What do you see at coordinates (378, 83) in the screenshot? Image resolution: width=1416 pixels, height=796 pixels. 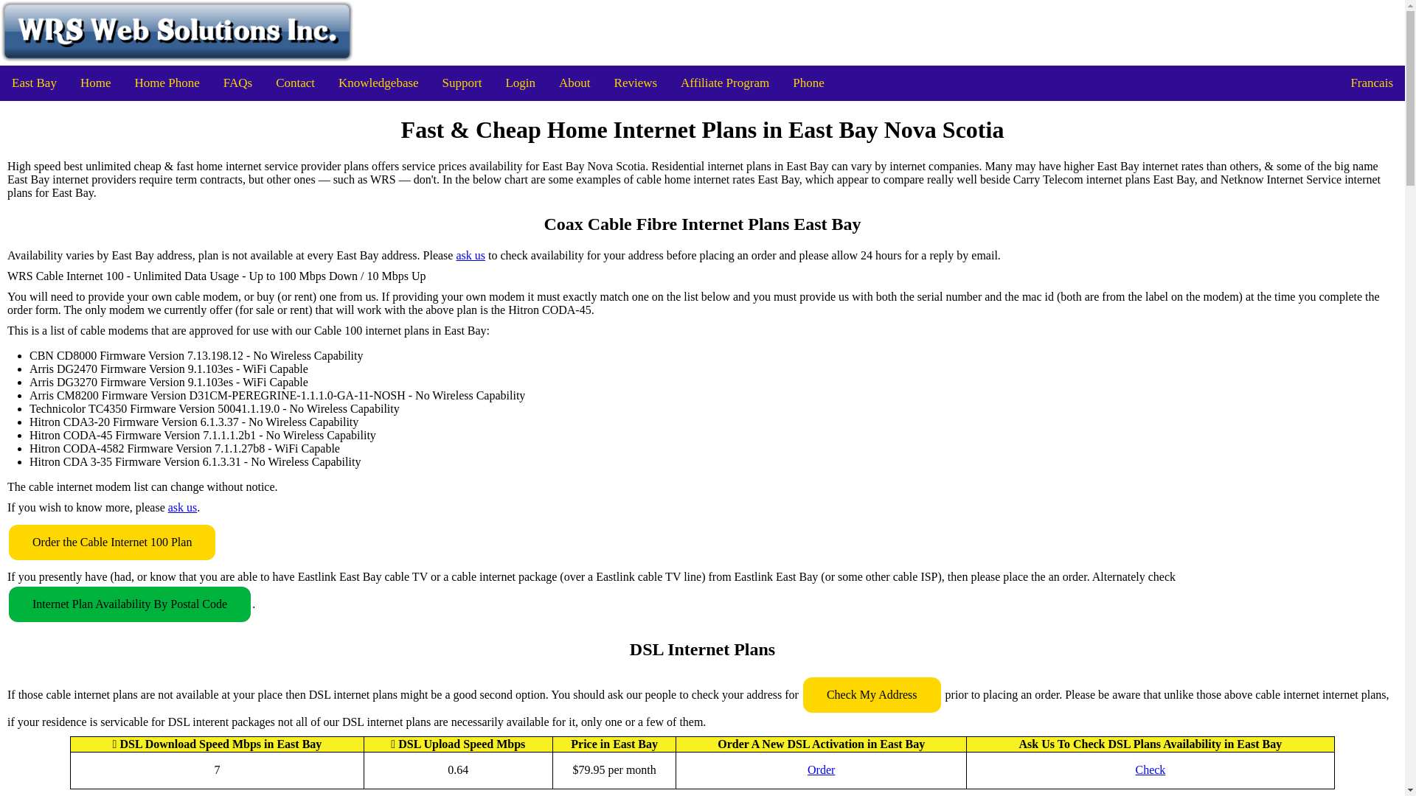 I see `Knowledgebase` at bounding box center [378, 83].